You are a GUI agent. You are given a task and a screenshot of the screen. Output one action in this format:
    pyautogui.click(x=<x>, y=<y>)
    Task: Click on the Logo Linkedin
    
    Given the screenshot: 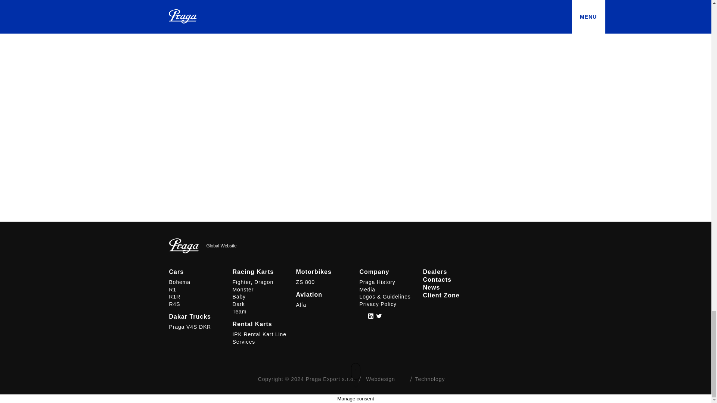 What is the action you would take?
    pyautogui.click(x=370, y=316)
    